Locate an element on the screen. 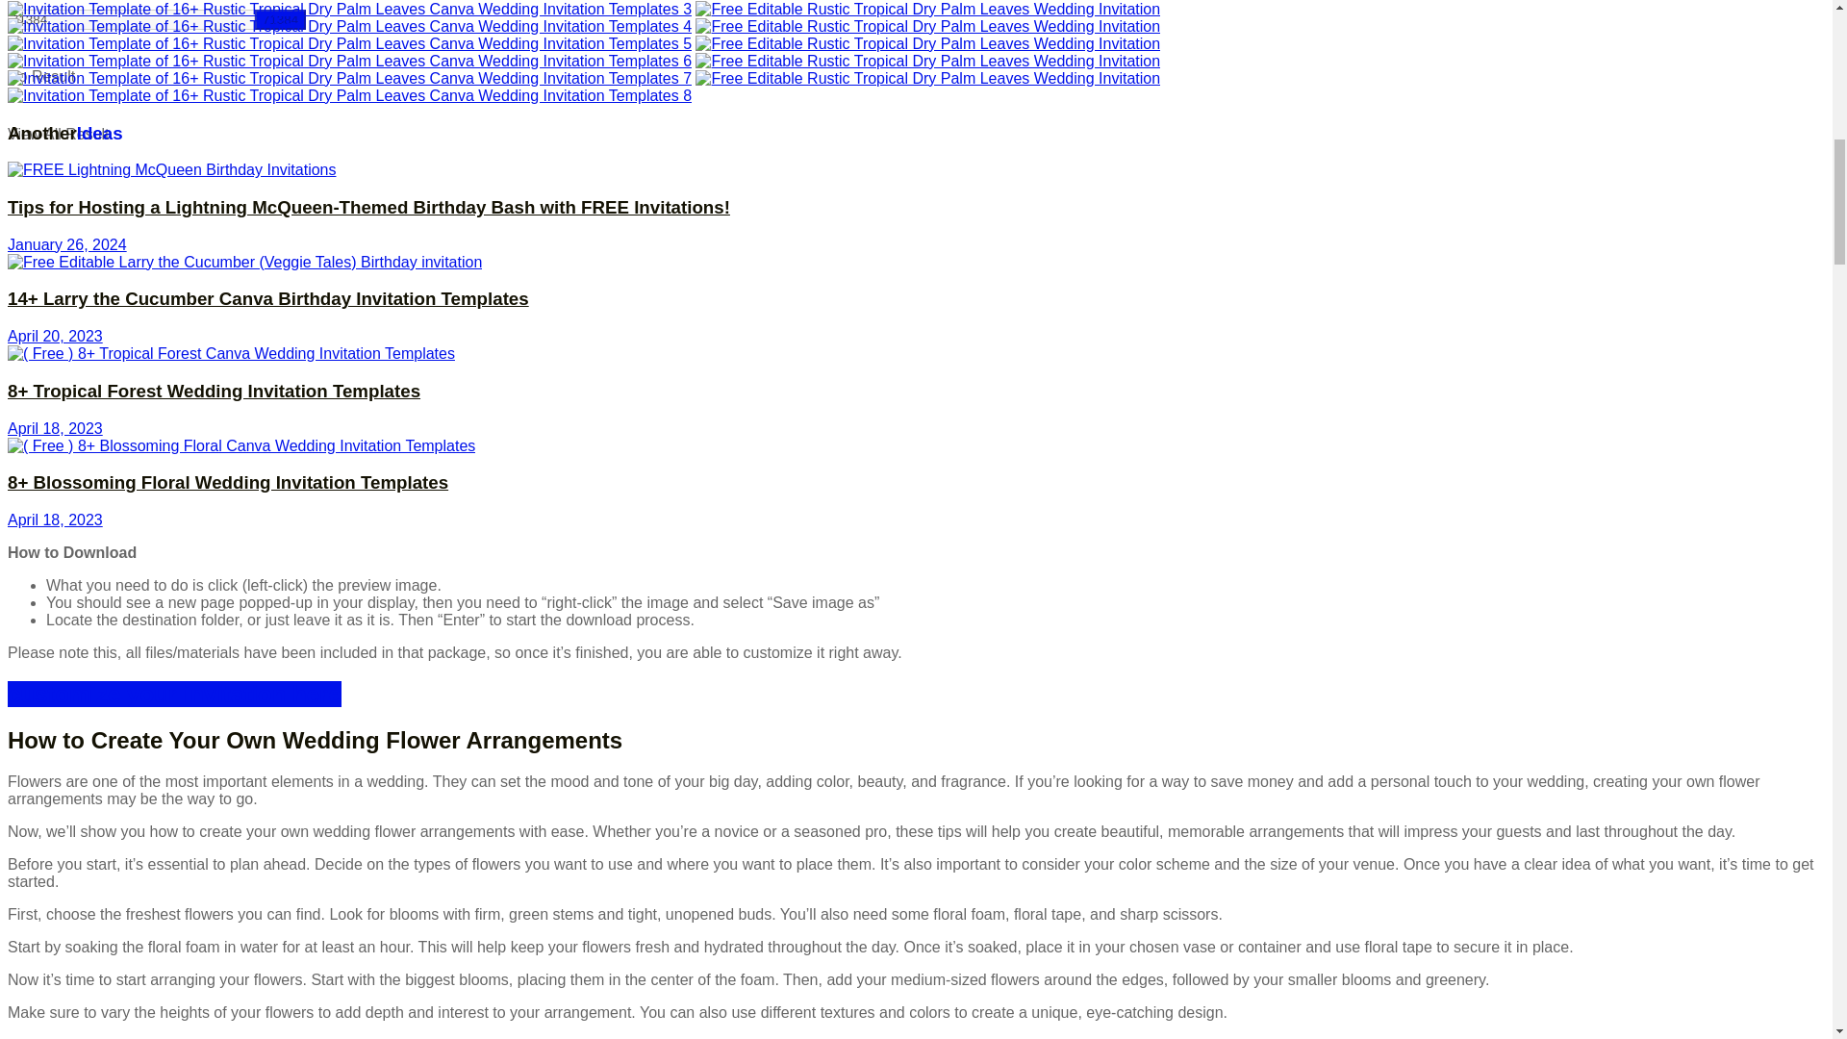  71384 is located at coordinates (280, 19).